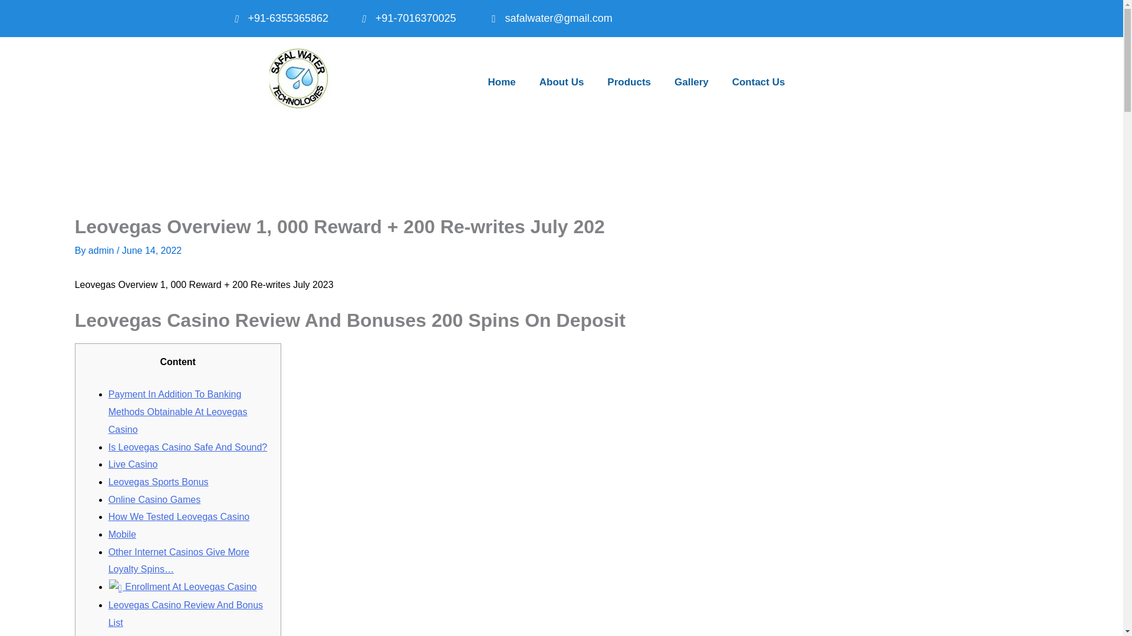  What do you see at coordinates (185, 614) in the screenshot?
I see `Leovegas Casino Review And Bonus List` at bounding box center [185, 614].